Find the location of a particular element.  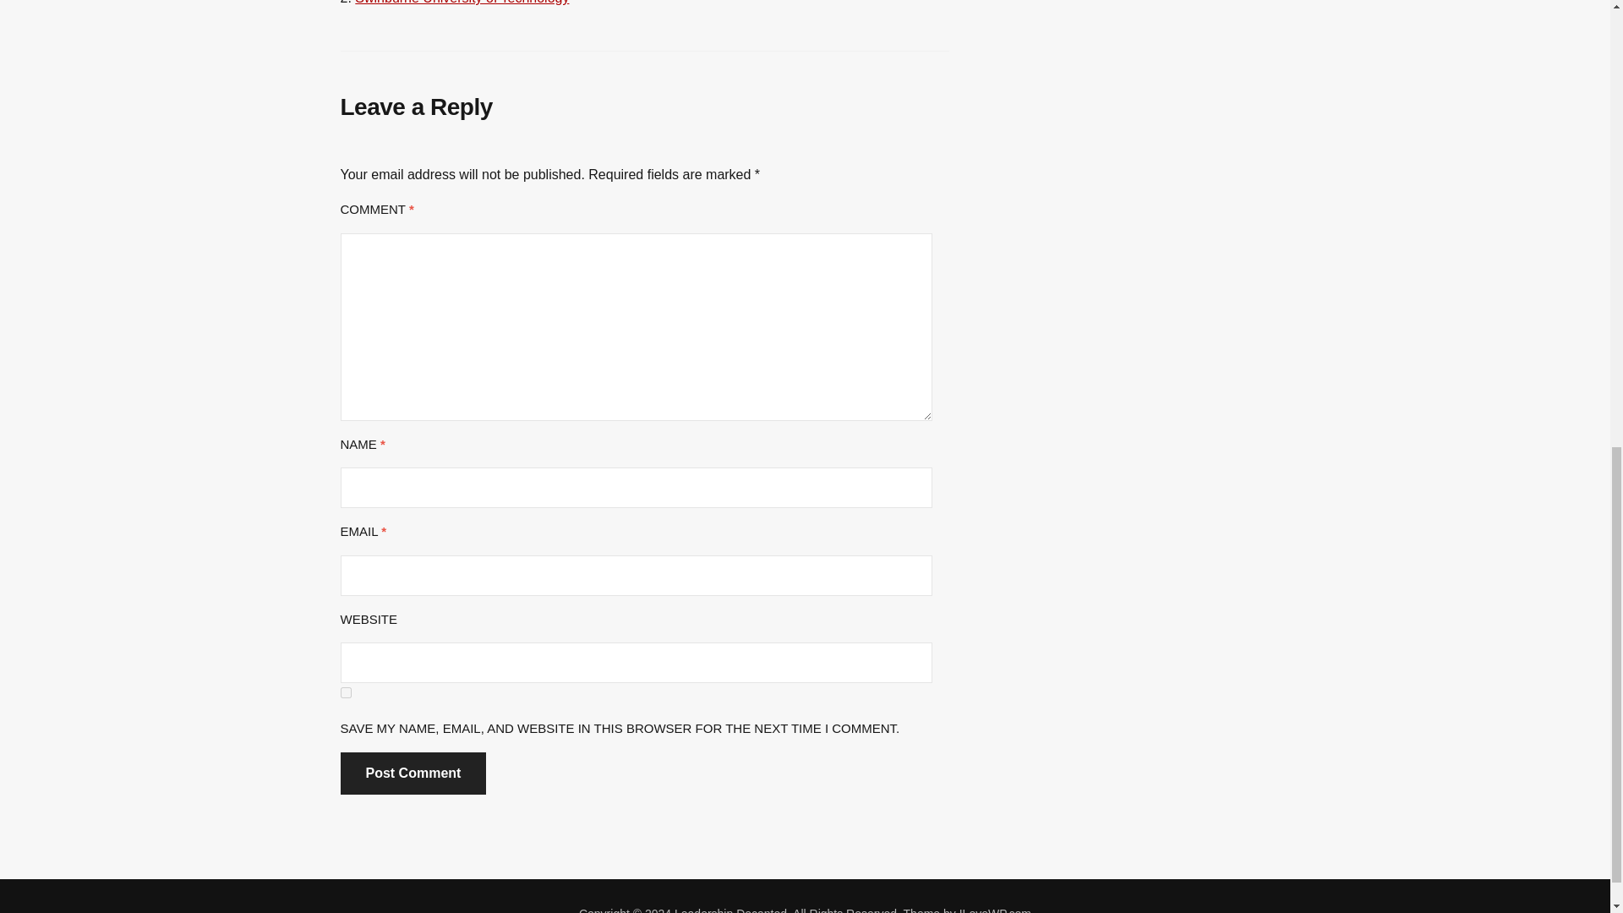

yes is located at coordinates (345, 693).